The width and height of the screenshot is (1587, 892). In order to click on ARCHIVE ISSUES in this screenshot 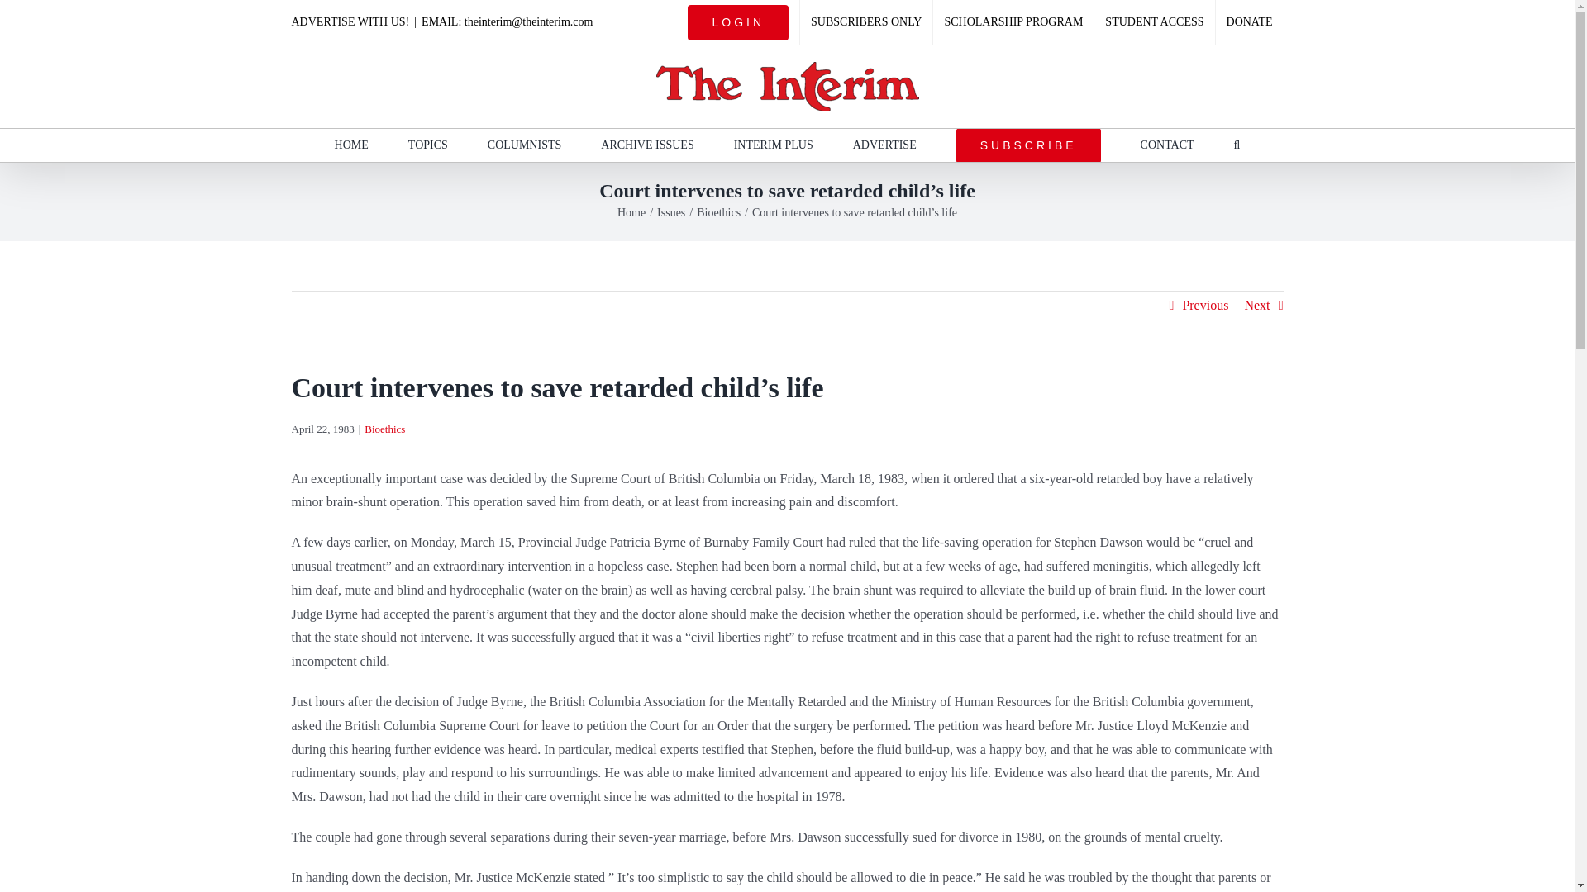, I will do `click(647, 145)`.